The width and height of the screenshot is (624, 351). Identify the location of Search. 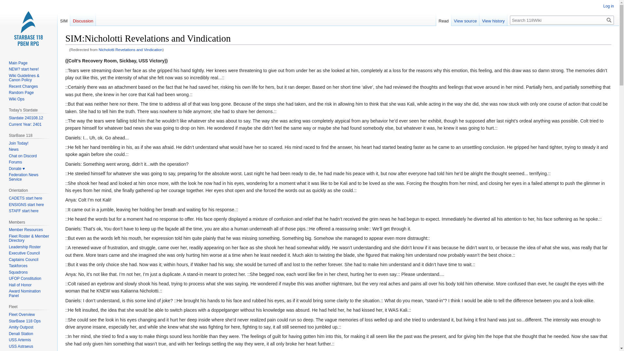
(609, 20).